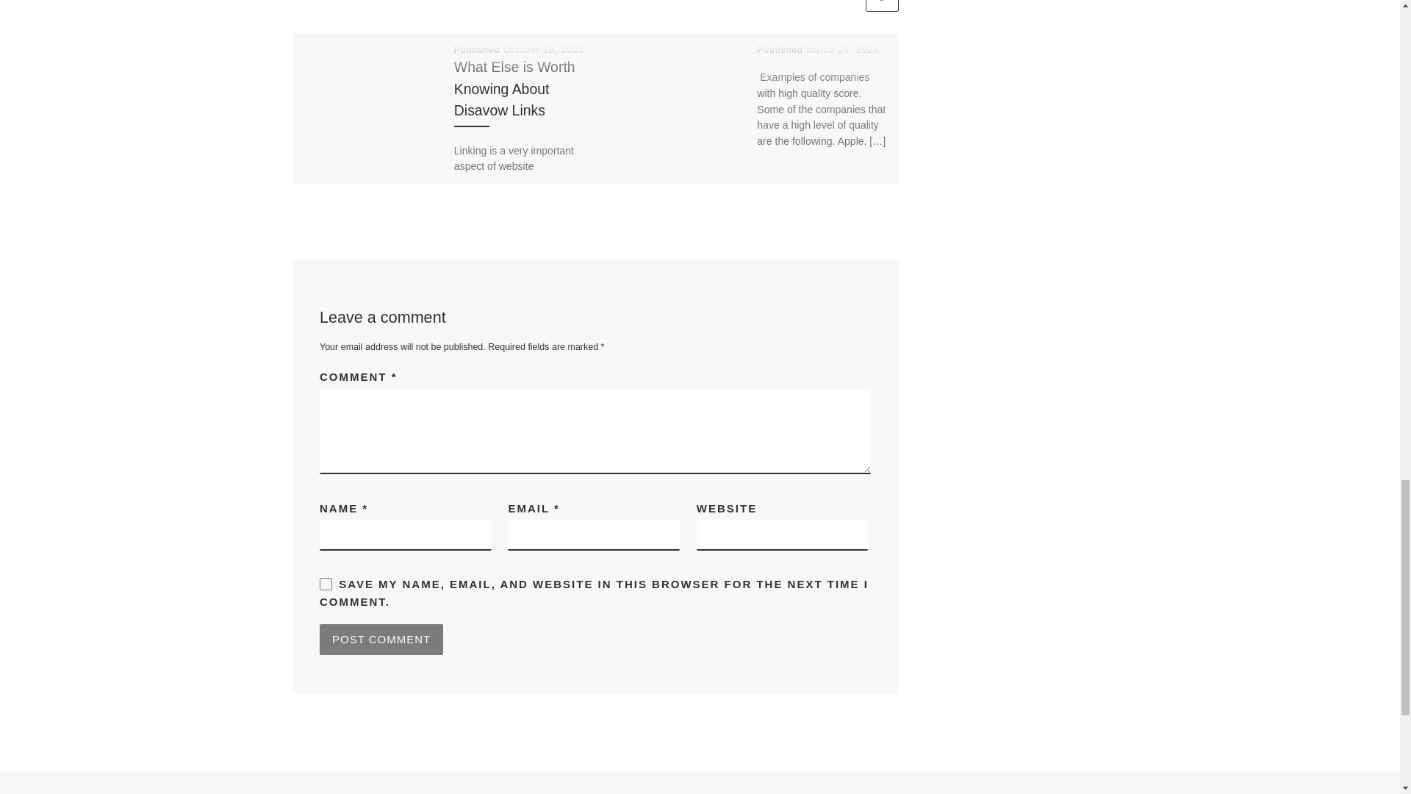  What do you see at coordinates (845, 6) in the screenshot?
I see `Previous related articles` at bounding box center [845, 6].